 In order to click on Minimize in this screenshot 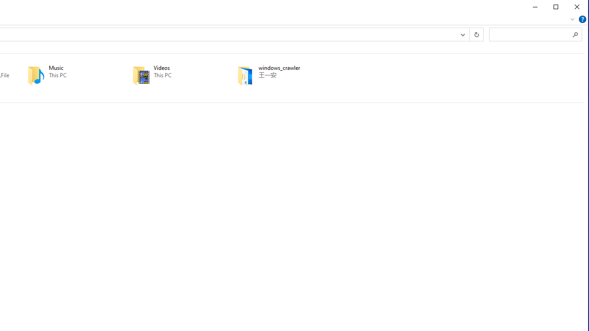, I will do `click(534, 7)`.